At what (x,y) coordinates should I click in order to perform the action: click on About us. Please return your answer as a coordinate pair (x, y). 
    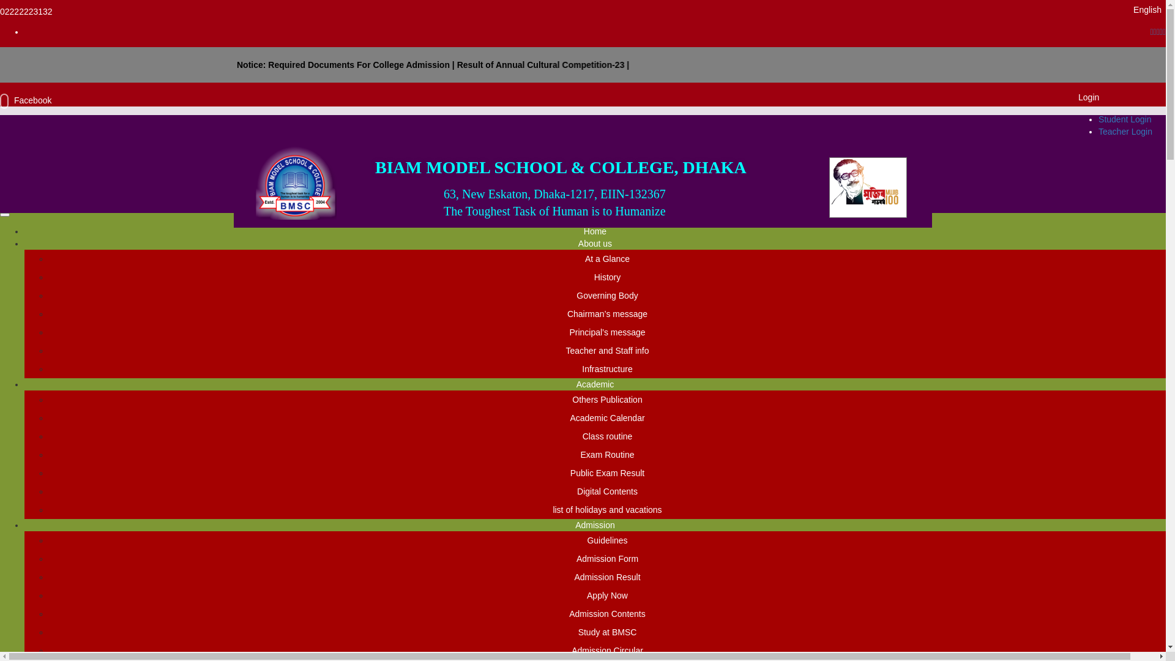
    Looking at the image, I should click on (595, 244).